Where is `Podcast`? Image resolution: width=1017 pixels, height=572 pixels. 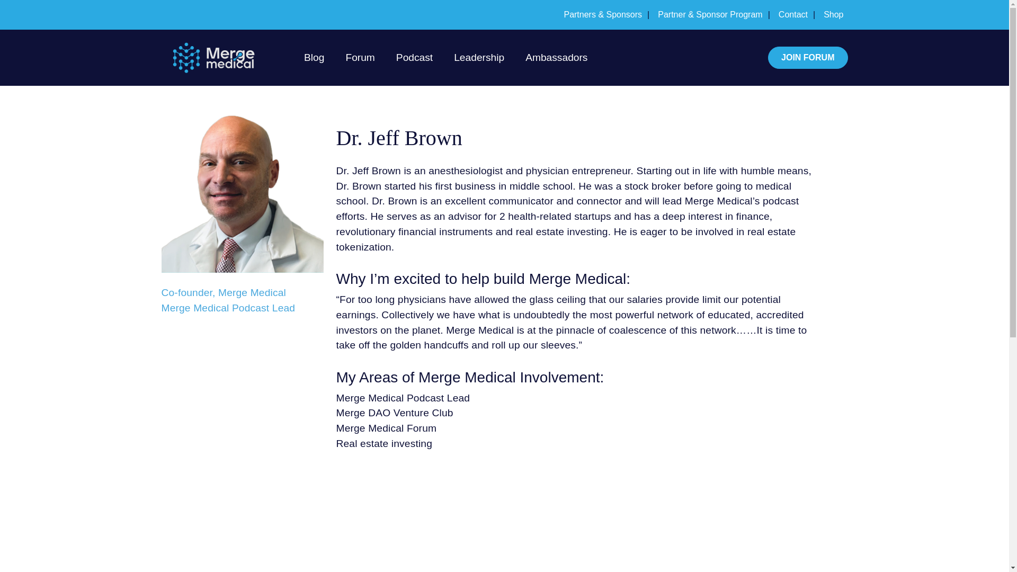
Podcast is located at coordinates (414, 58).